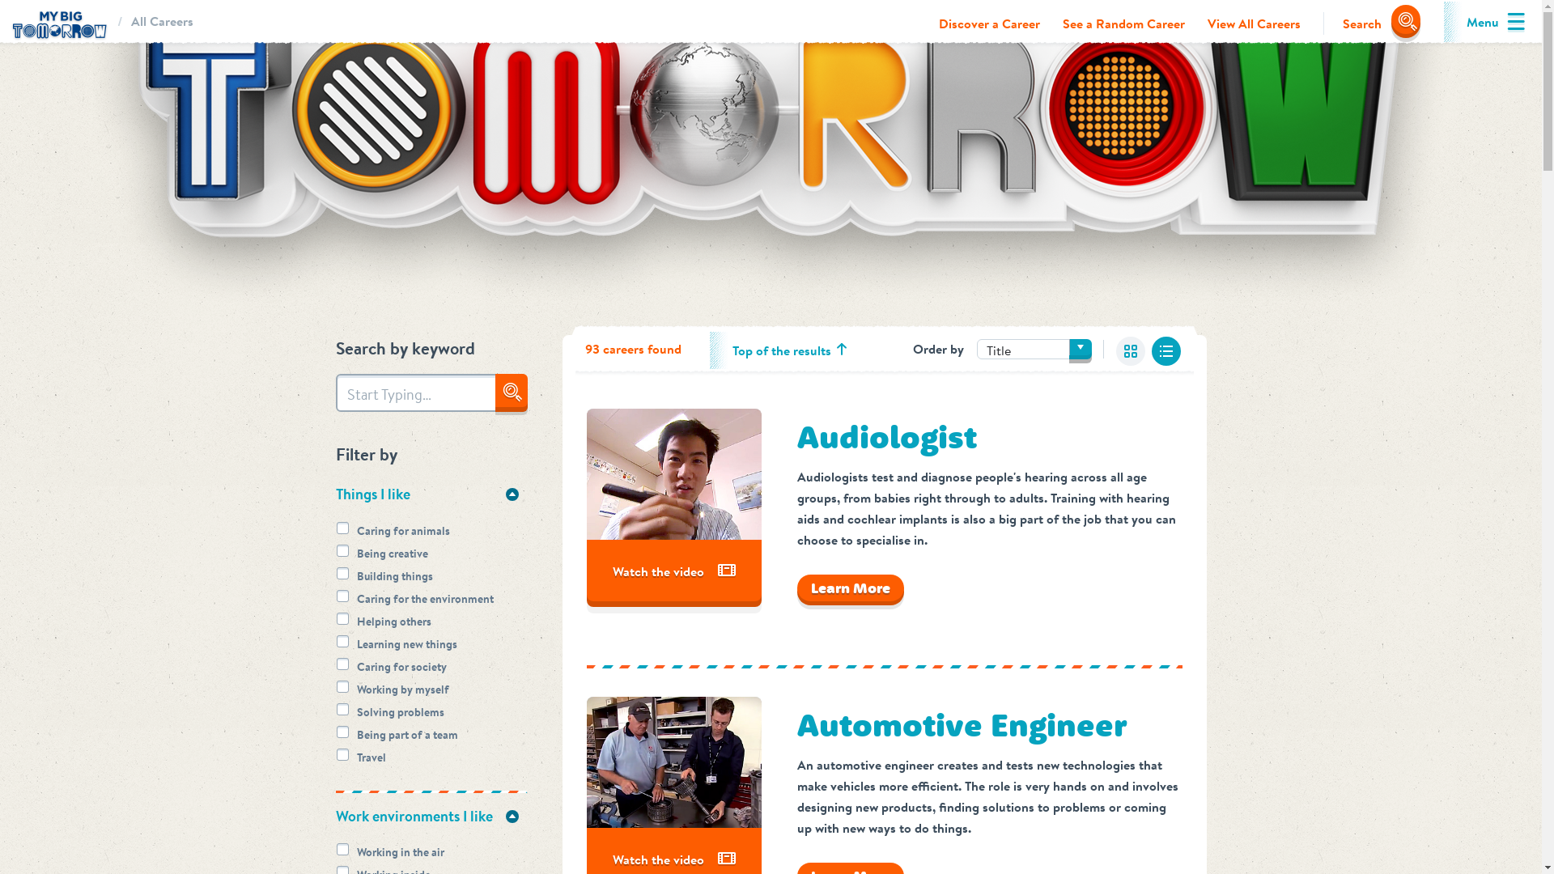 This screenshot has width=1554, height=874. Describe the element at coordinates (59, 23) in the screenshot. I see `My Big Tomorrow` at that location.